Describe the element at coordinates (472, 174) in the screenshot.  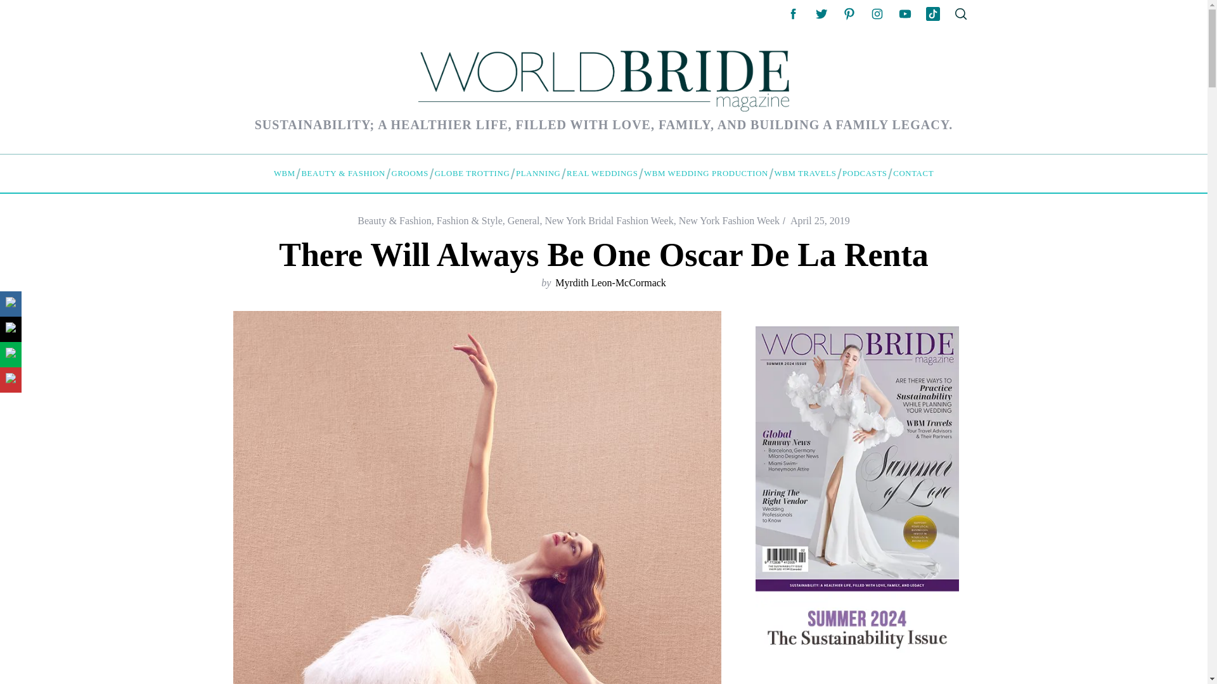
I see `GLOBE TROTTING` at that location.